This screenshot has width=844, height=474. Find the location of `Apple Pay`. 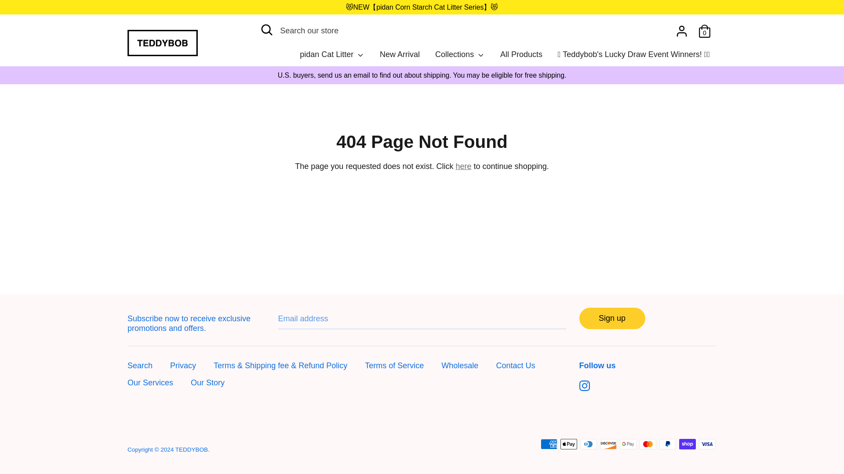

Apple Pay is located at coordinates (569, 393).